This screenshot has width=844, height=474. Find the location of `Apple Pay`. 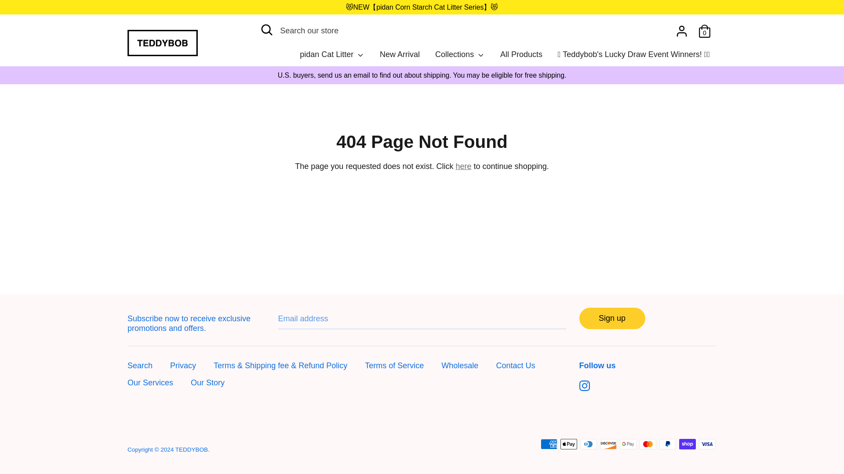

Apple Pay is located at coordinates (569, 393).